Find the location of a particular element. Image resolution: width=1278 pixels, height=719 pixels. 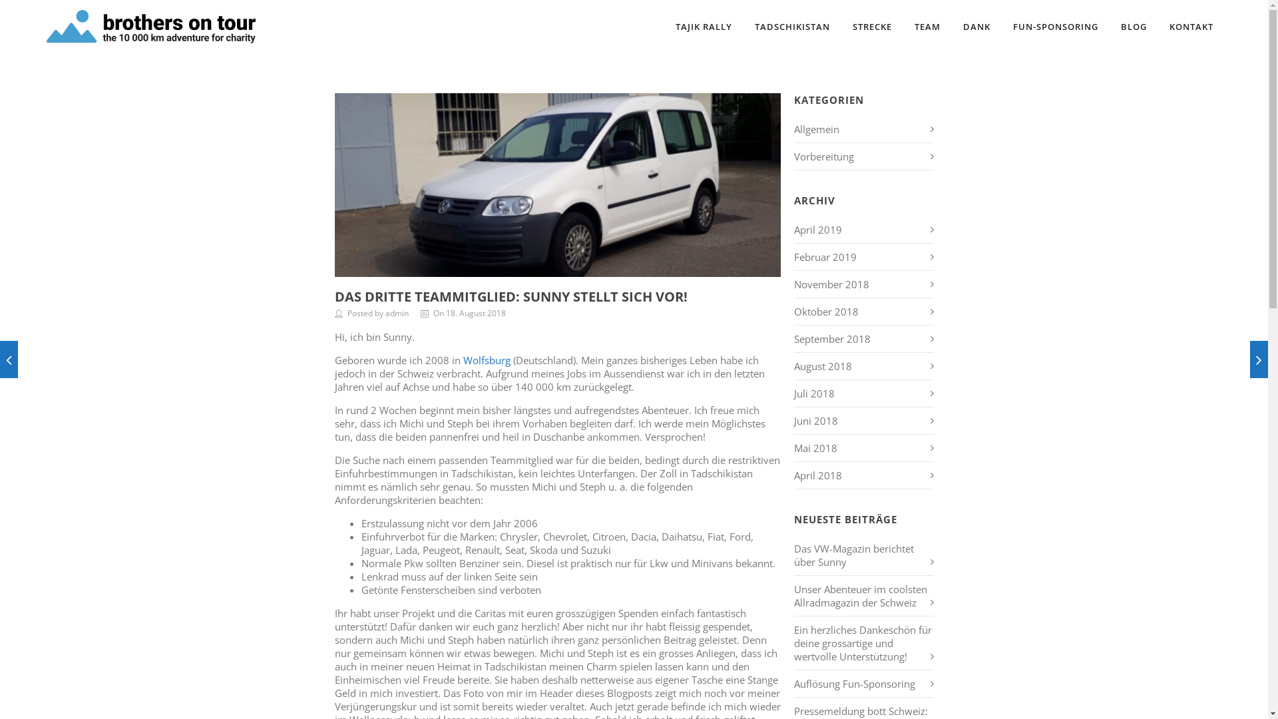

April 2019 is located at coordinates (817, 230).